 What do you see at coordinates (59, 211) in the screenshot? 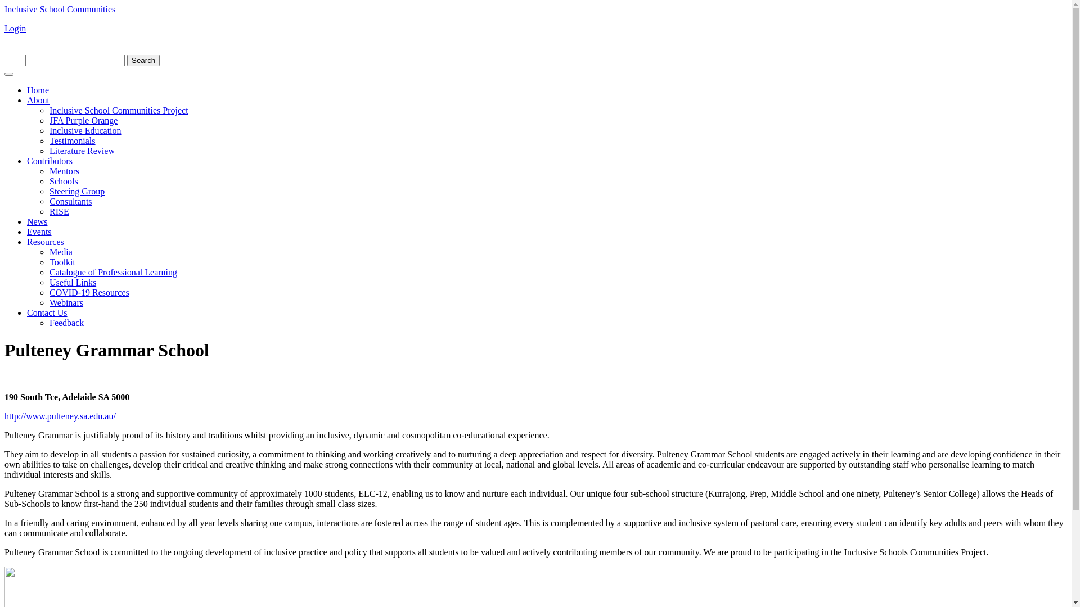
I see `RISE` at bounding box center [59, 211].